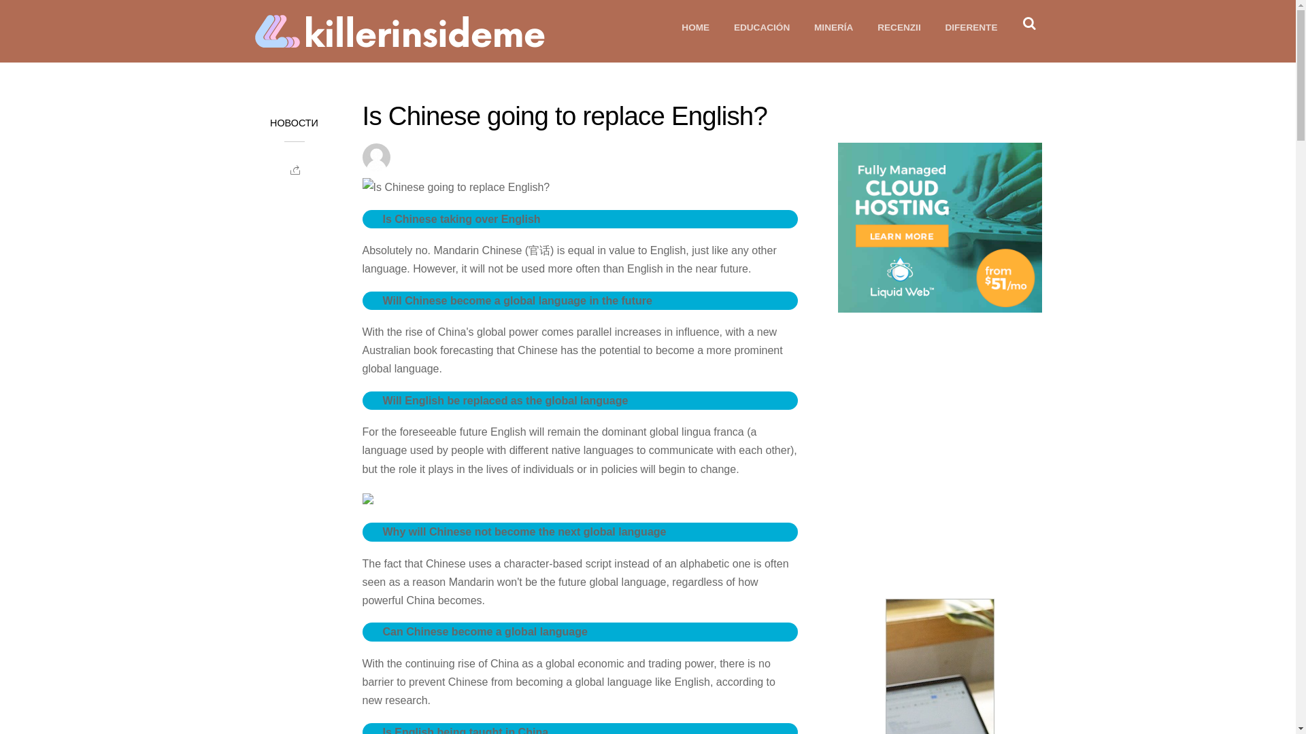 The height and width of the screenshot is (734, 1306). Describe the element at coordinates (695, 27) in the screenshot. I see `HOME` at that location.